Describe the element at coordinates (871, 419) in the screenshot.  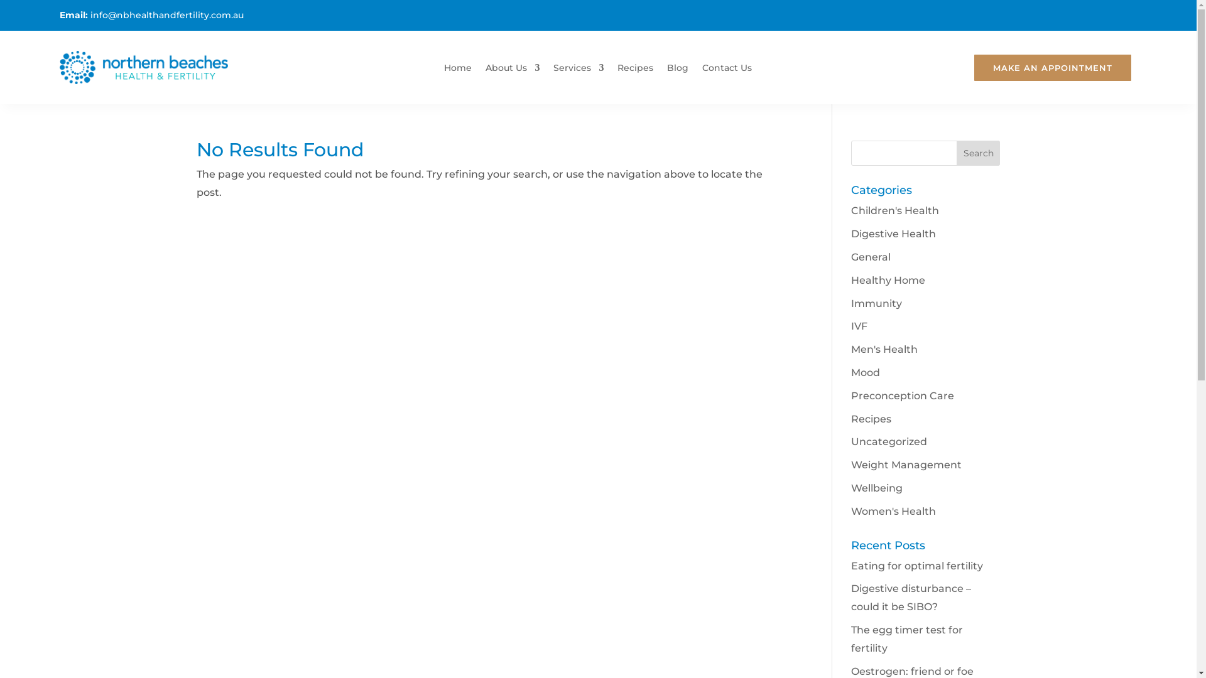
I see `Recipes` at that location.